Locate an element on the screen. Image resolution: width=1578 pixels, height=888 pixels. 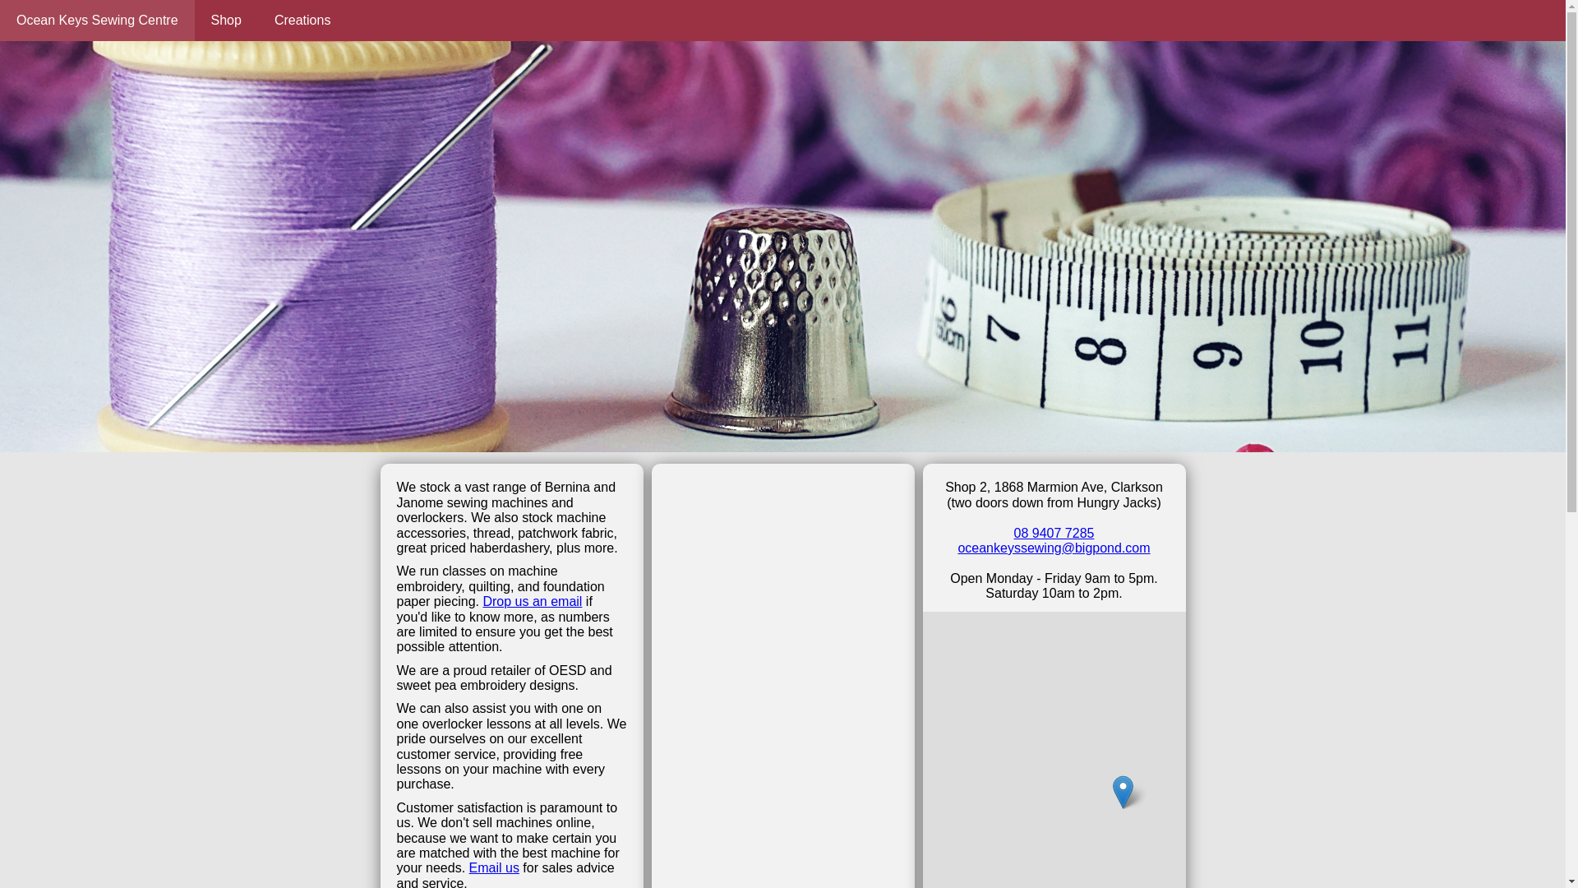
oceankeyssewing@bigpond.com is located at coordinates (1054, 548).